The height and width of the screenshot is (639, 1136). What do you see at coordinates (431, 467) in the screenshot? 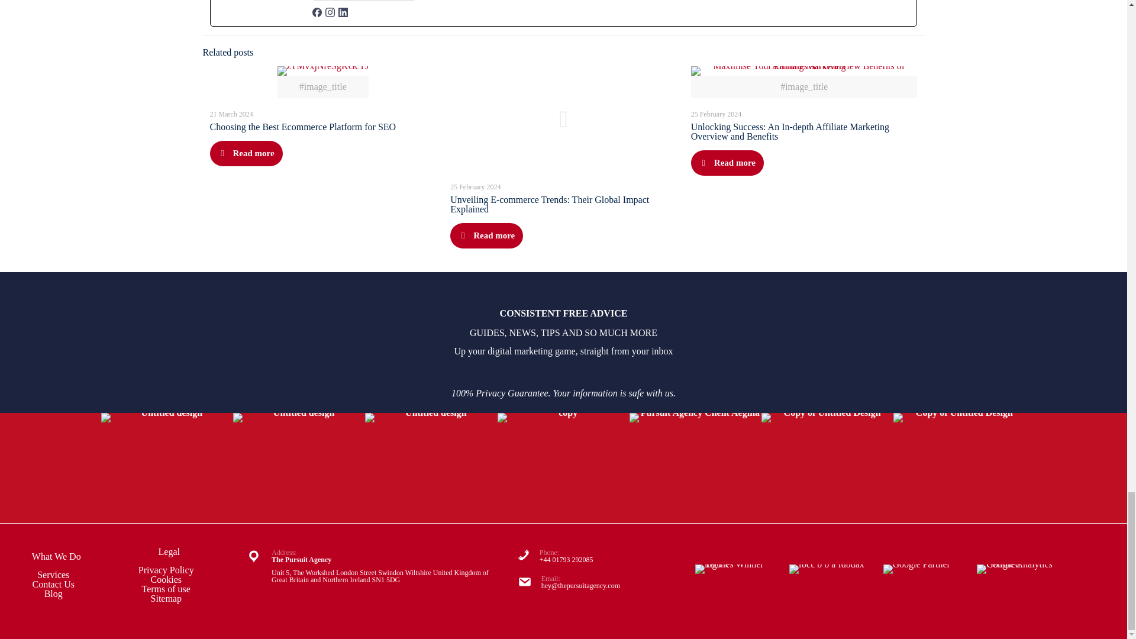
I see `Untitled design 18 the pursuit agency` at bounding box center [431, 467].